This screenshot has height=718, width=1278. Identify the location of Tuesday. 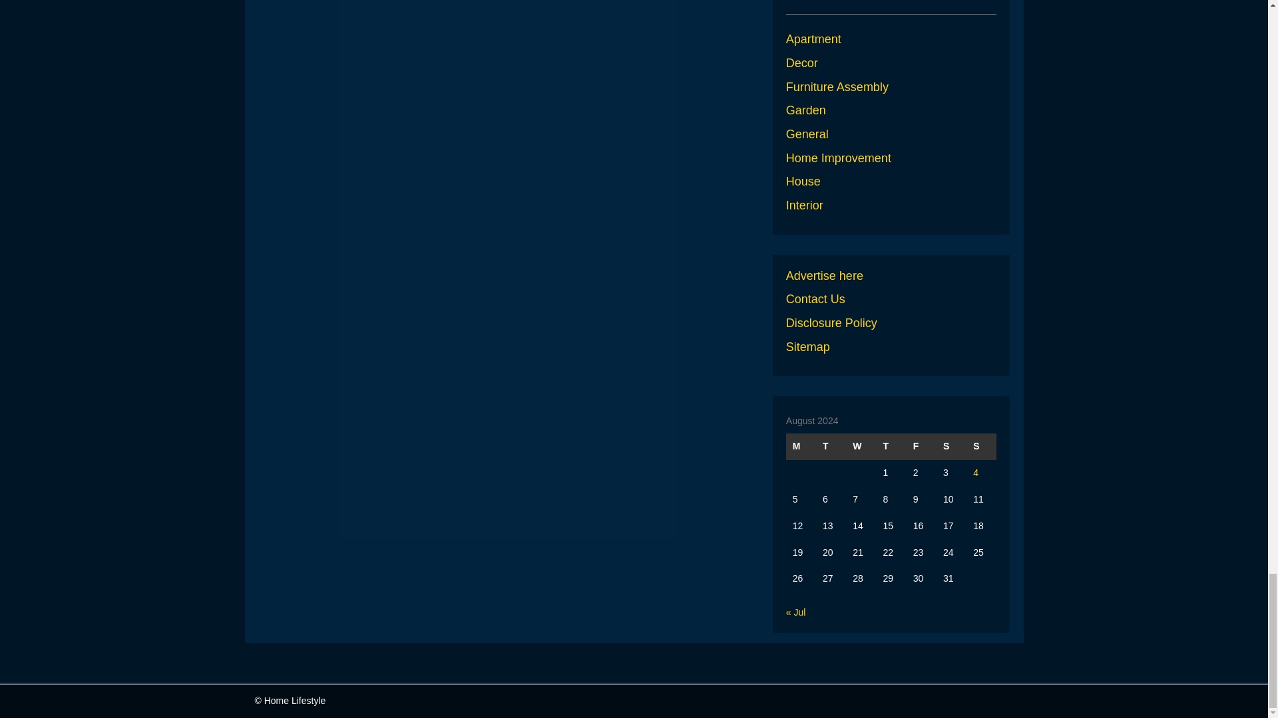
(831, 447).